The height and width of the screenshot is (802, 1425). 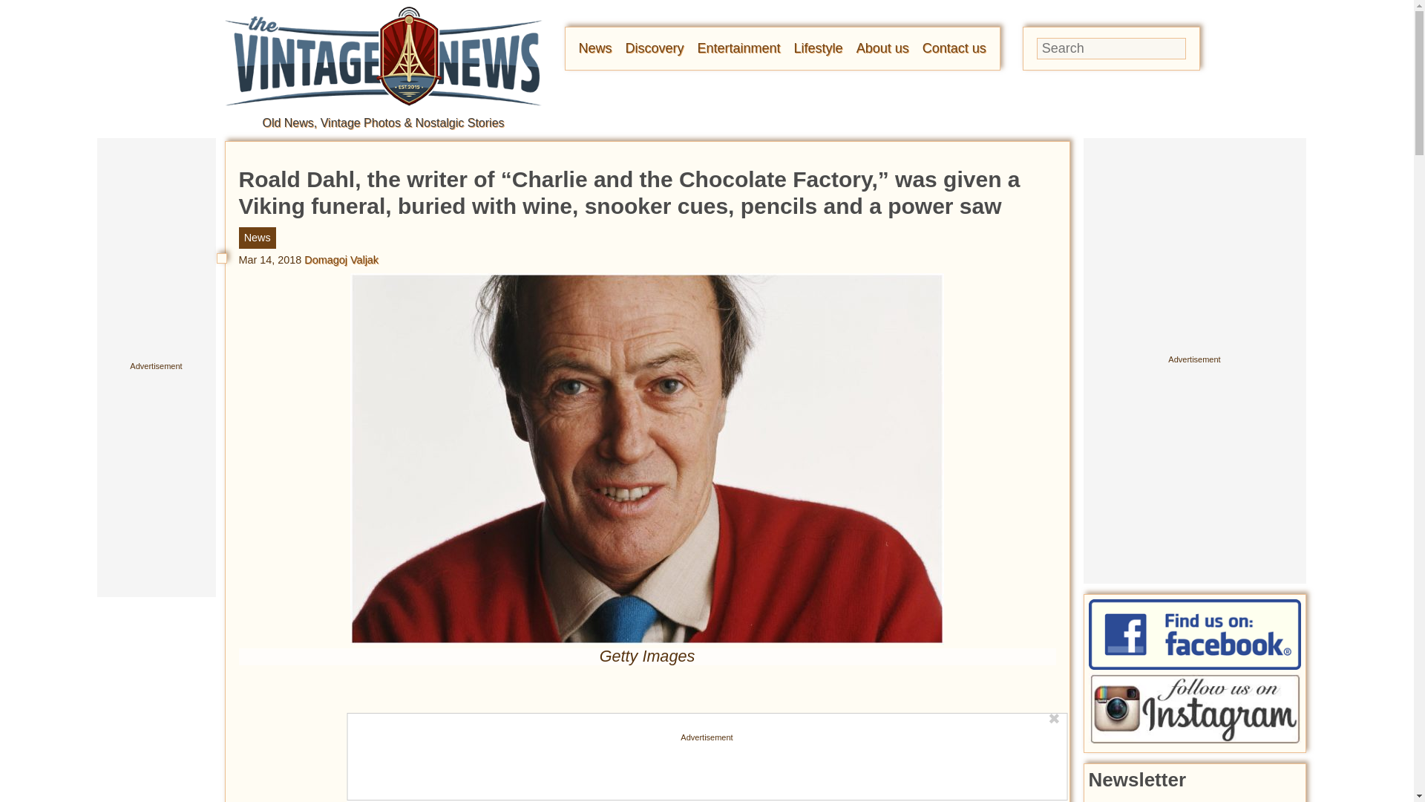 I want to click on Entertainment, so click(x=739, y=48).